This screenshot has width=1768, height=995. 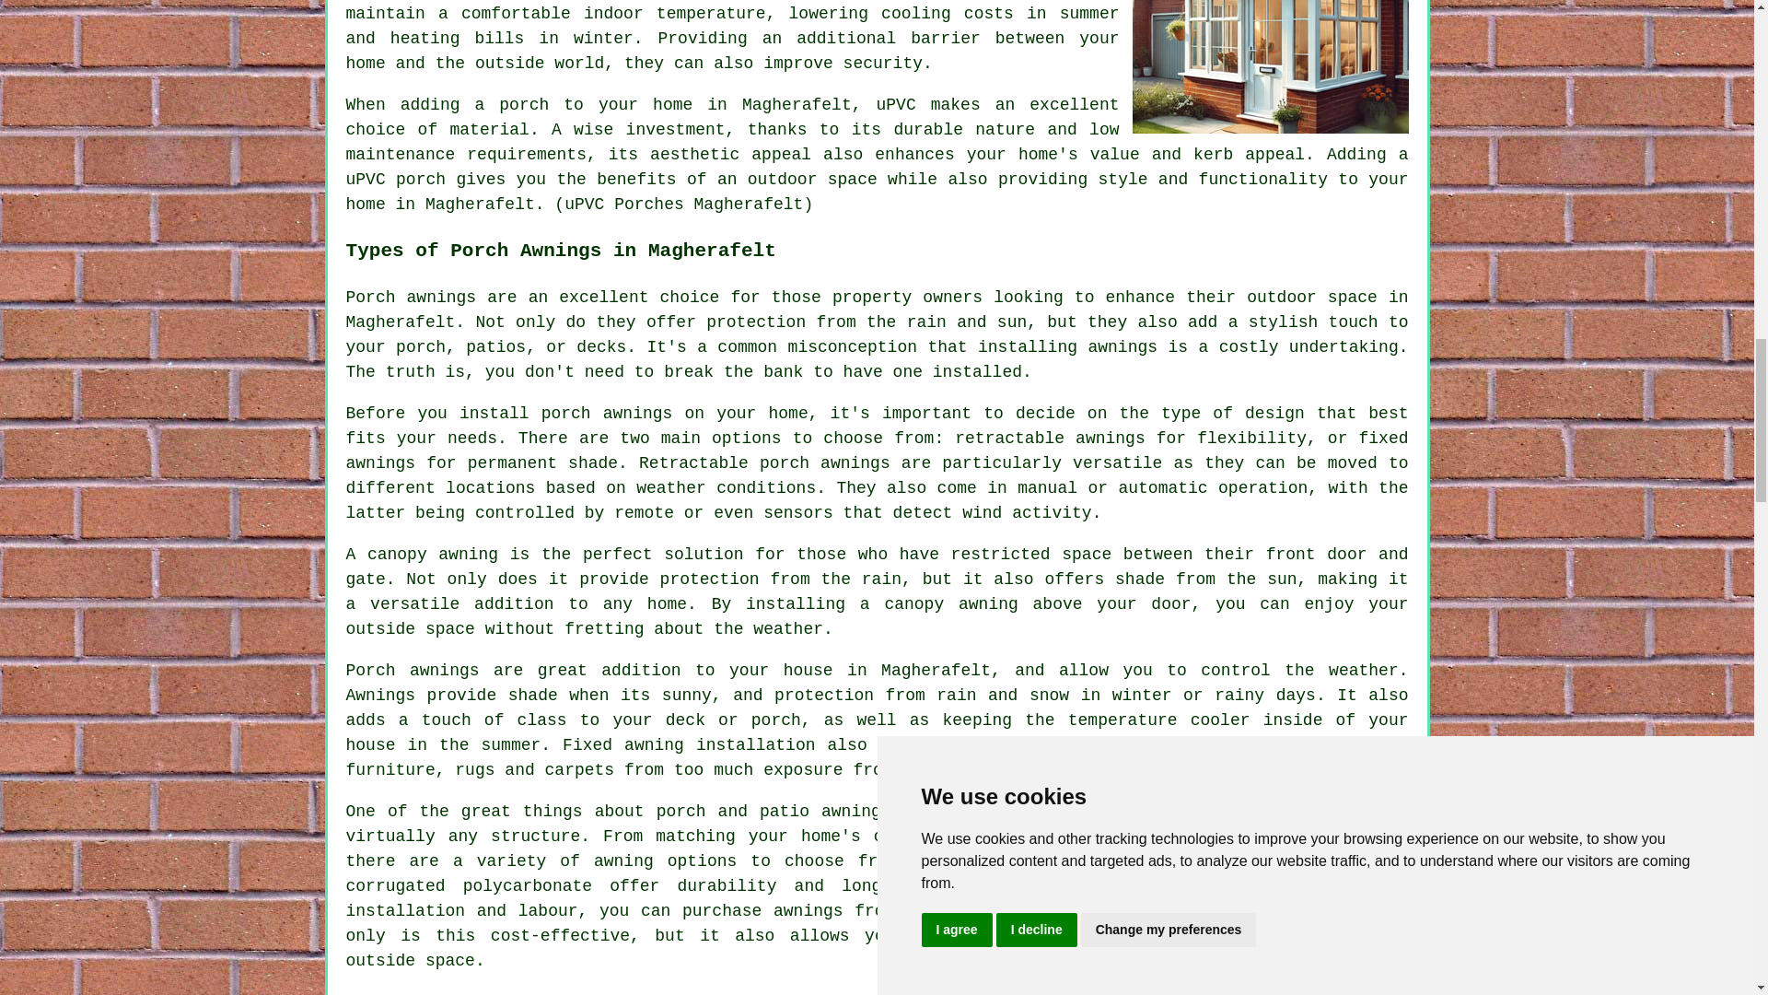 What do you see at coordinates (878, 167) in the screenshot?
I see `a uPVC porch` at bounding box center [878, 167].